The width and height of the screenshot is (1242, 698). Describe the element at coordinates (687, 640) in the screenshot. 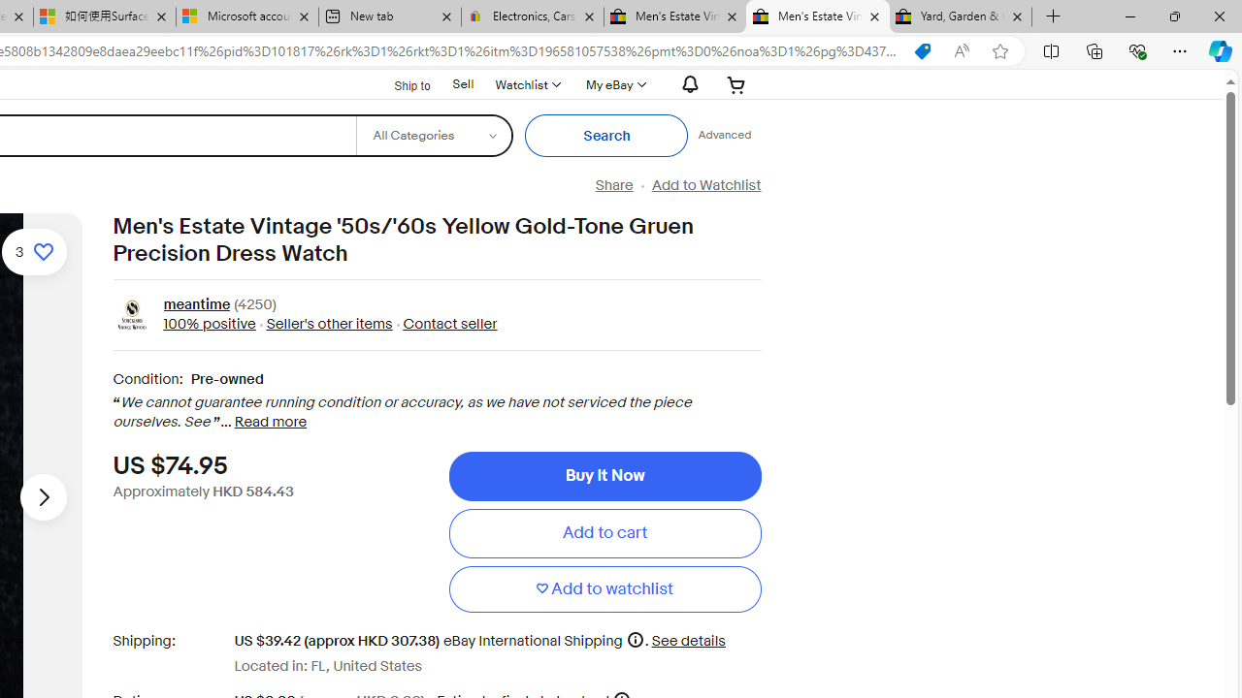

I see `See details for shipping` at that location.